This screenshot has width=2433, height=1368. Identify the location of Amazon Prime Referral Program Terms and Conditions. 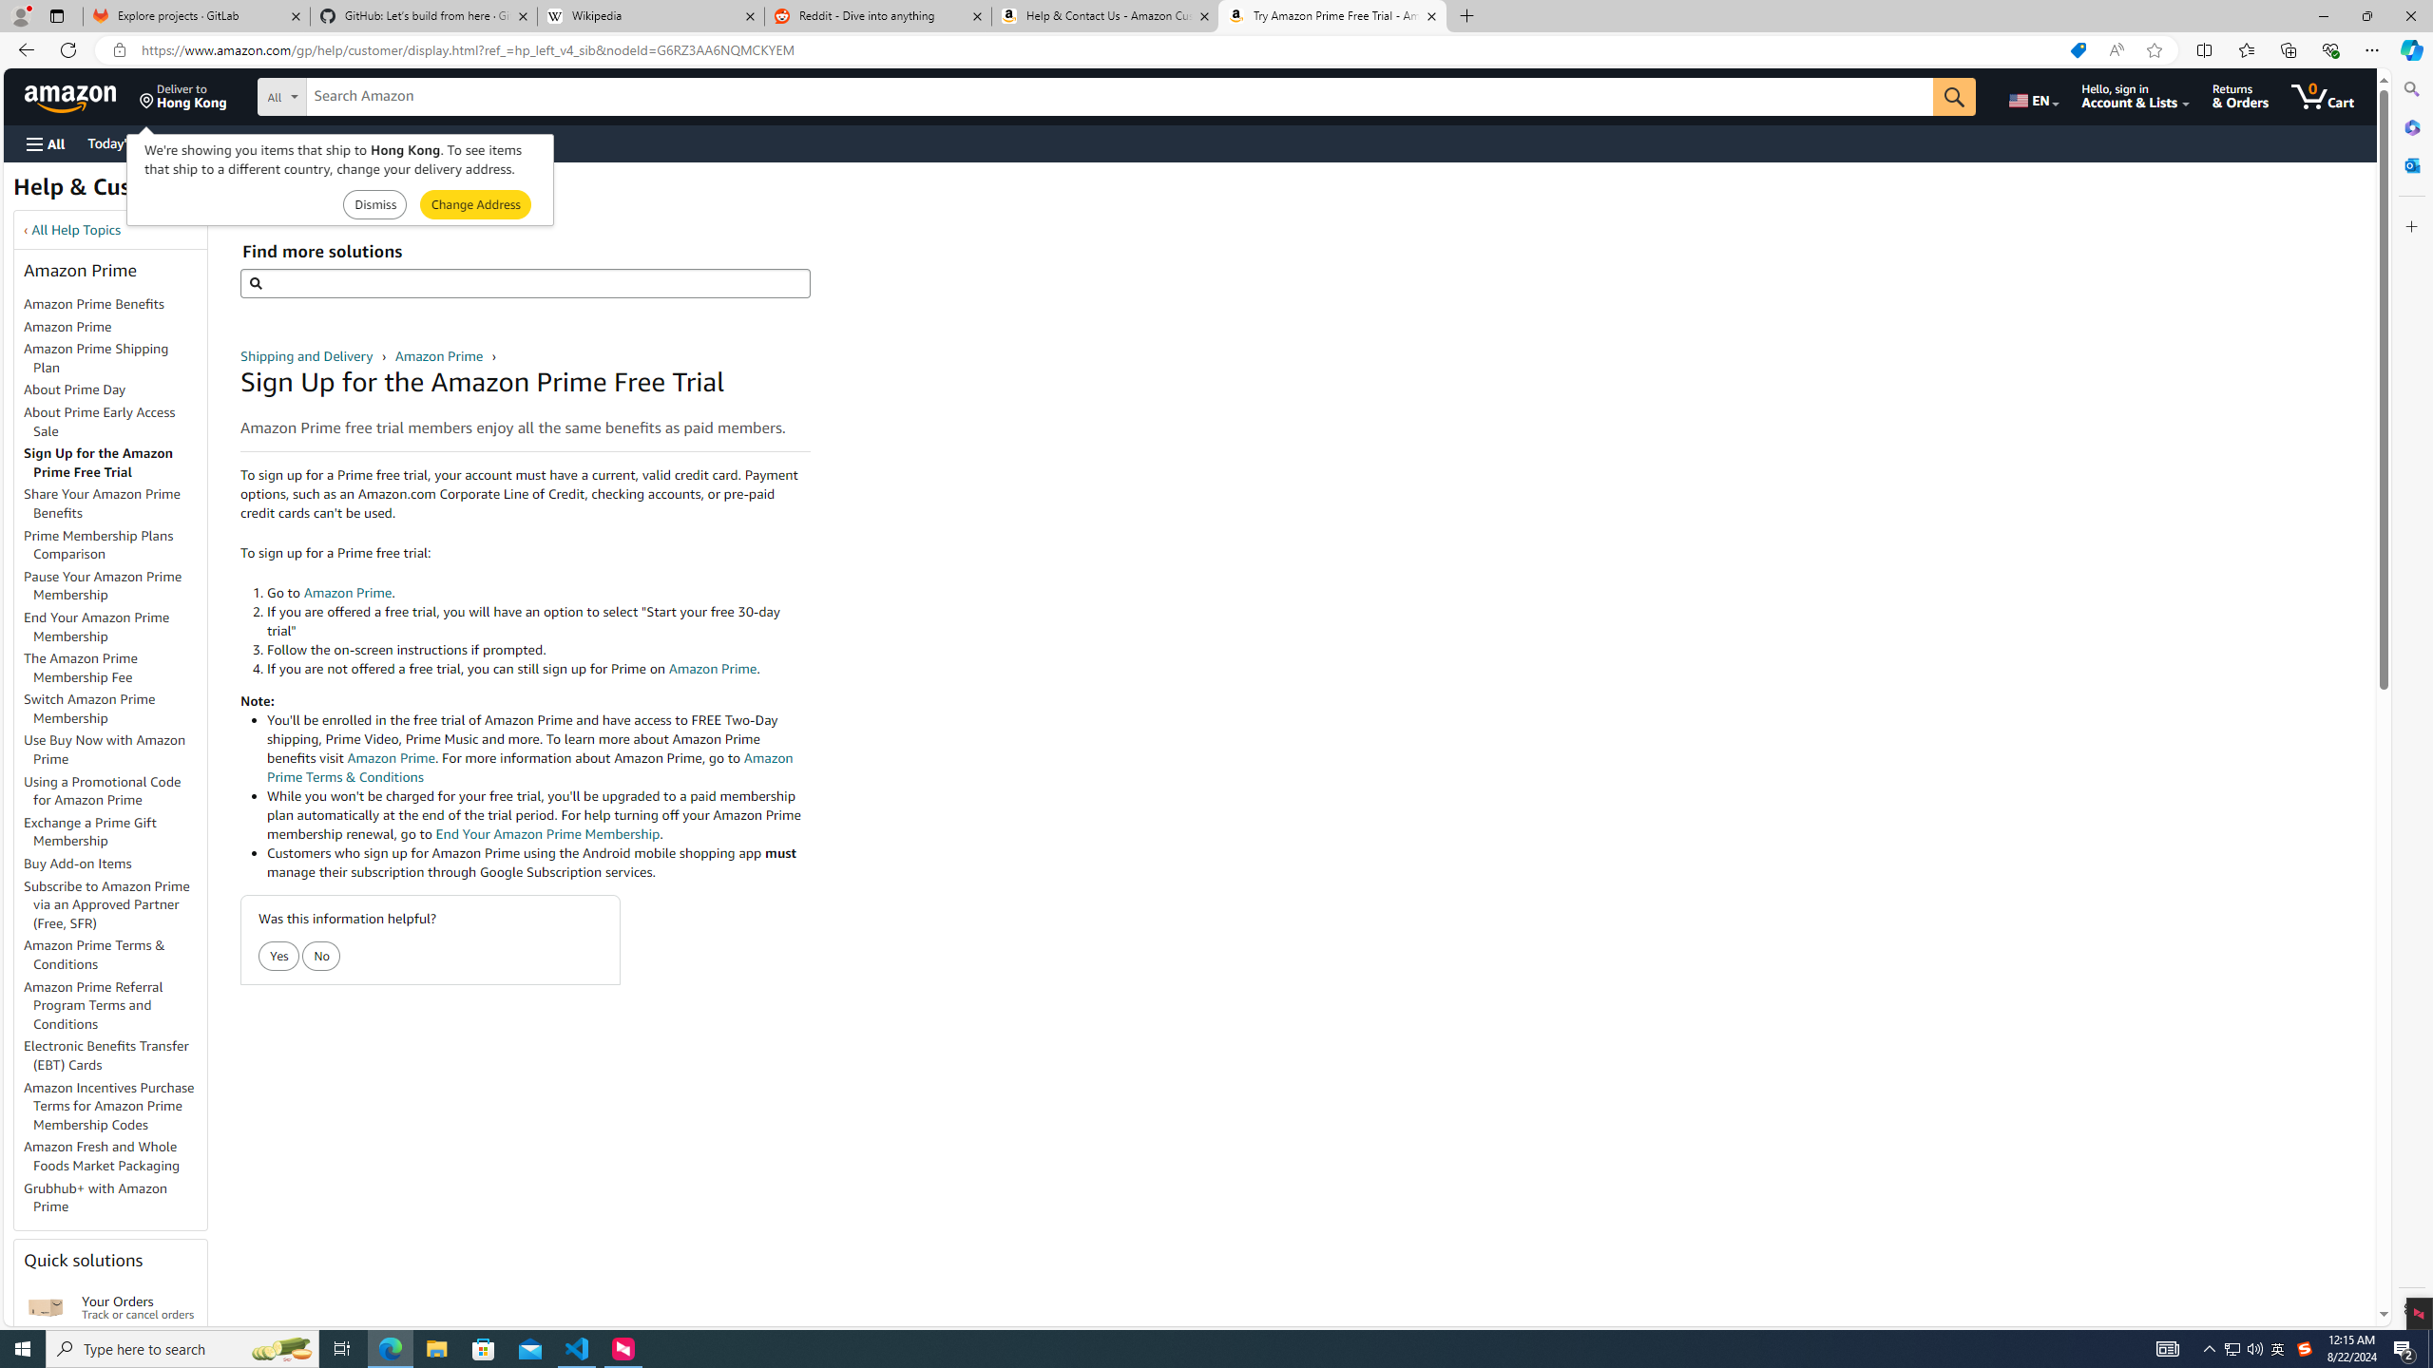
(115, 1005).